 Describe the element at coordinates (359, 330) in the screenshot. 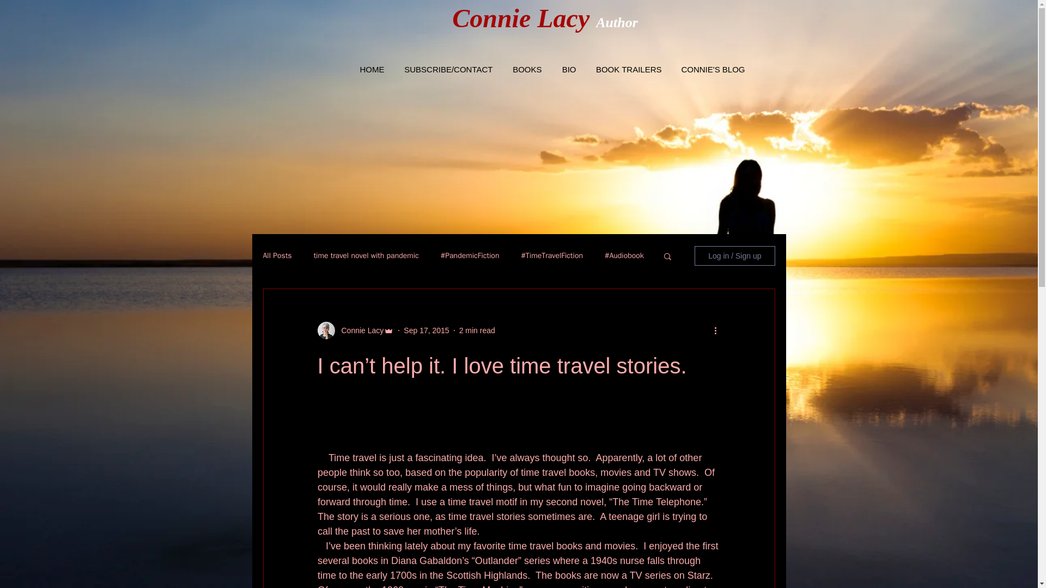

I see `Connie Lacy` at that location.